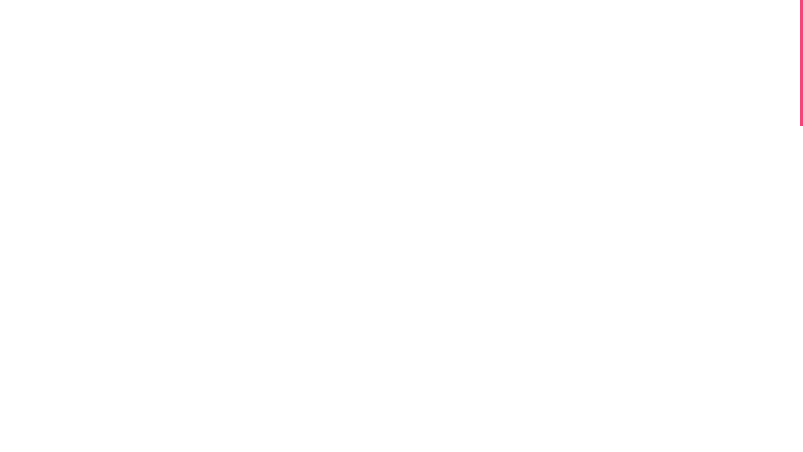  What do you see at coordinates (593, 370) in the screenshot?
I see `Kontakt` at bounding box center [593, 370].